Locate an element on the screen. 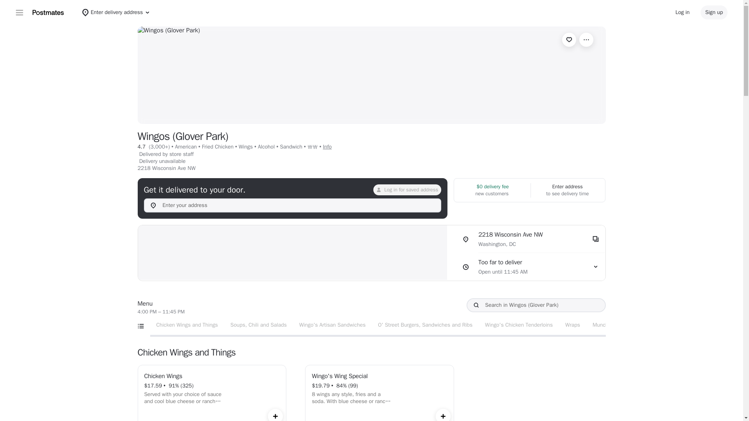 This screenshot has width=749, height=421. Sign up is located at coordinates (714, 12).